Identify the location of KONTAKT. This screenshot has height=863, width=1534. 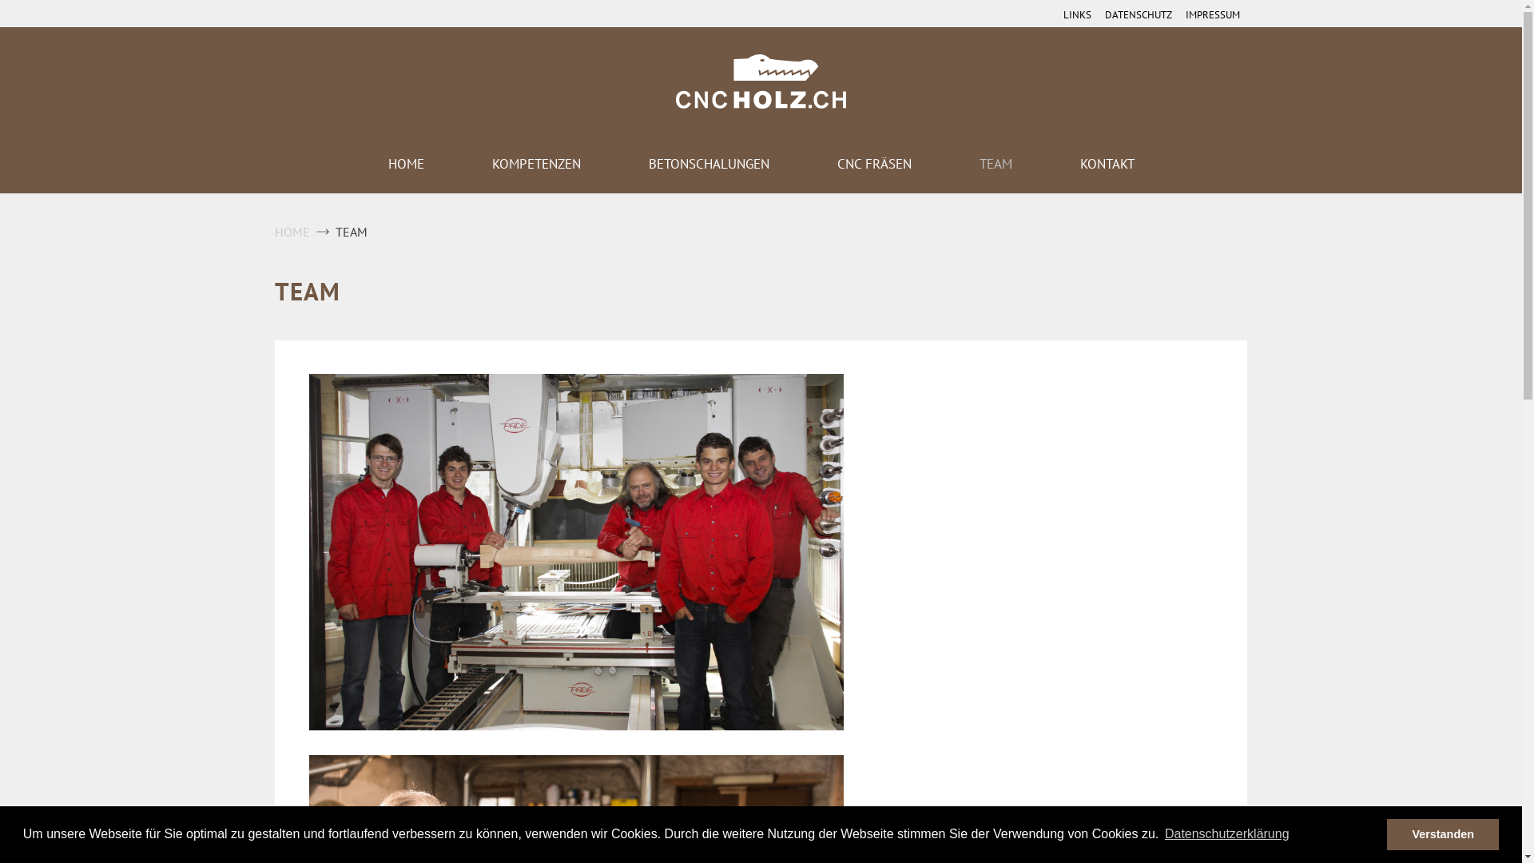
(1141, 165).